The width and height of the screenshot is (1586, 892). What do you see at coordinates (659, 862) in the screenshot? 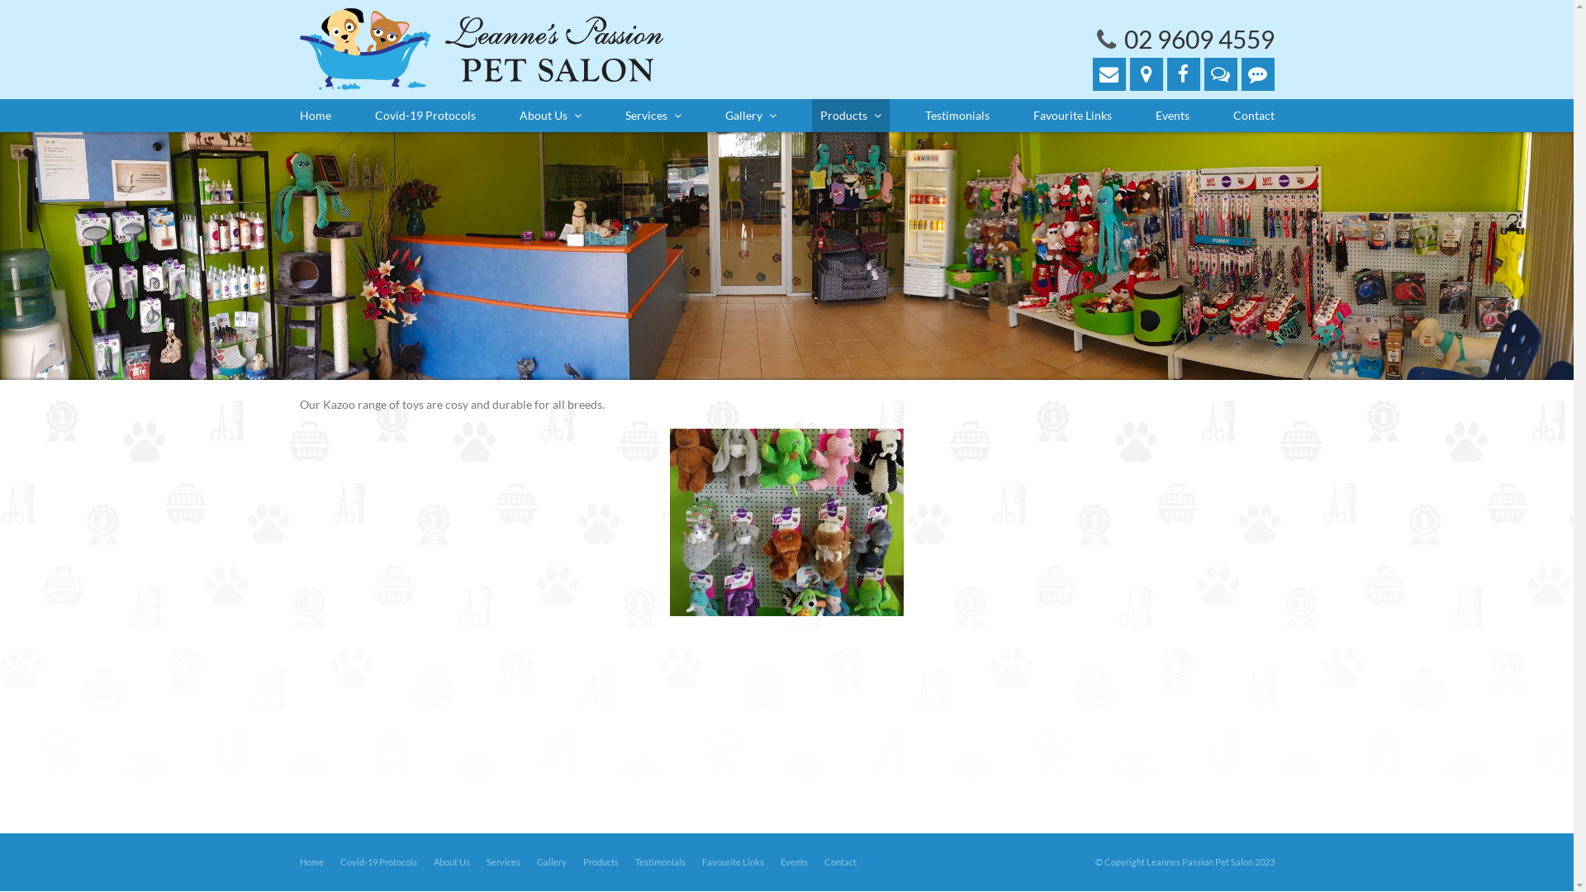
I see `Testimonials` at bounding box center [659, 862].